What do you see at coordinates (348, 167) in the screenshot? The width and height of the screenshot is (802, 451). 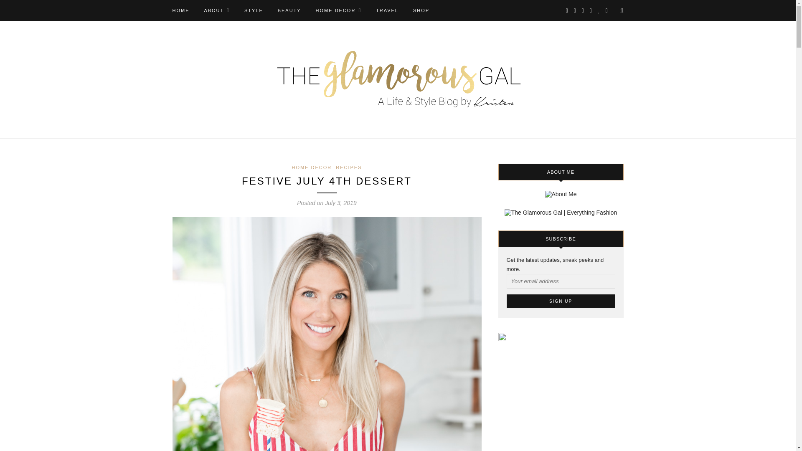 I see `RECIPES` at bounding box center [348, 167].